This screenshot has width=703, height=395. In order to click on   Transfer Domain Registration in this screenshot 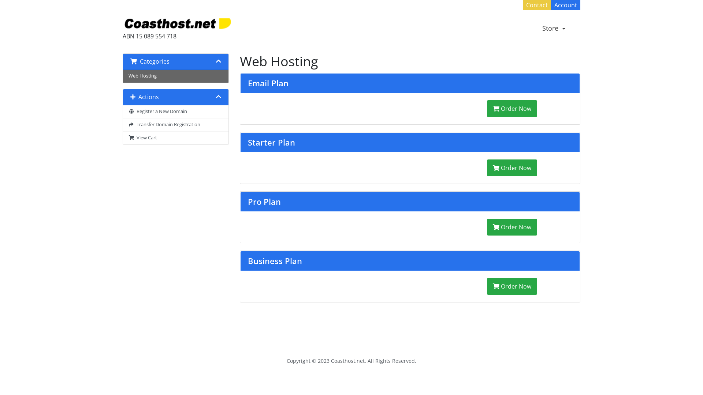, I will do `click(176, 125)`.